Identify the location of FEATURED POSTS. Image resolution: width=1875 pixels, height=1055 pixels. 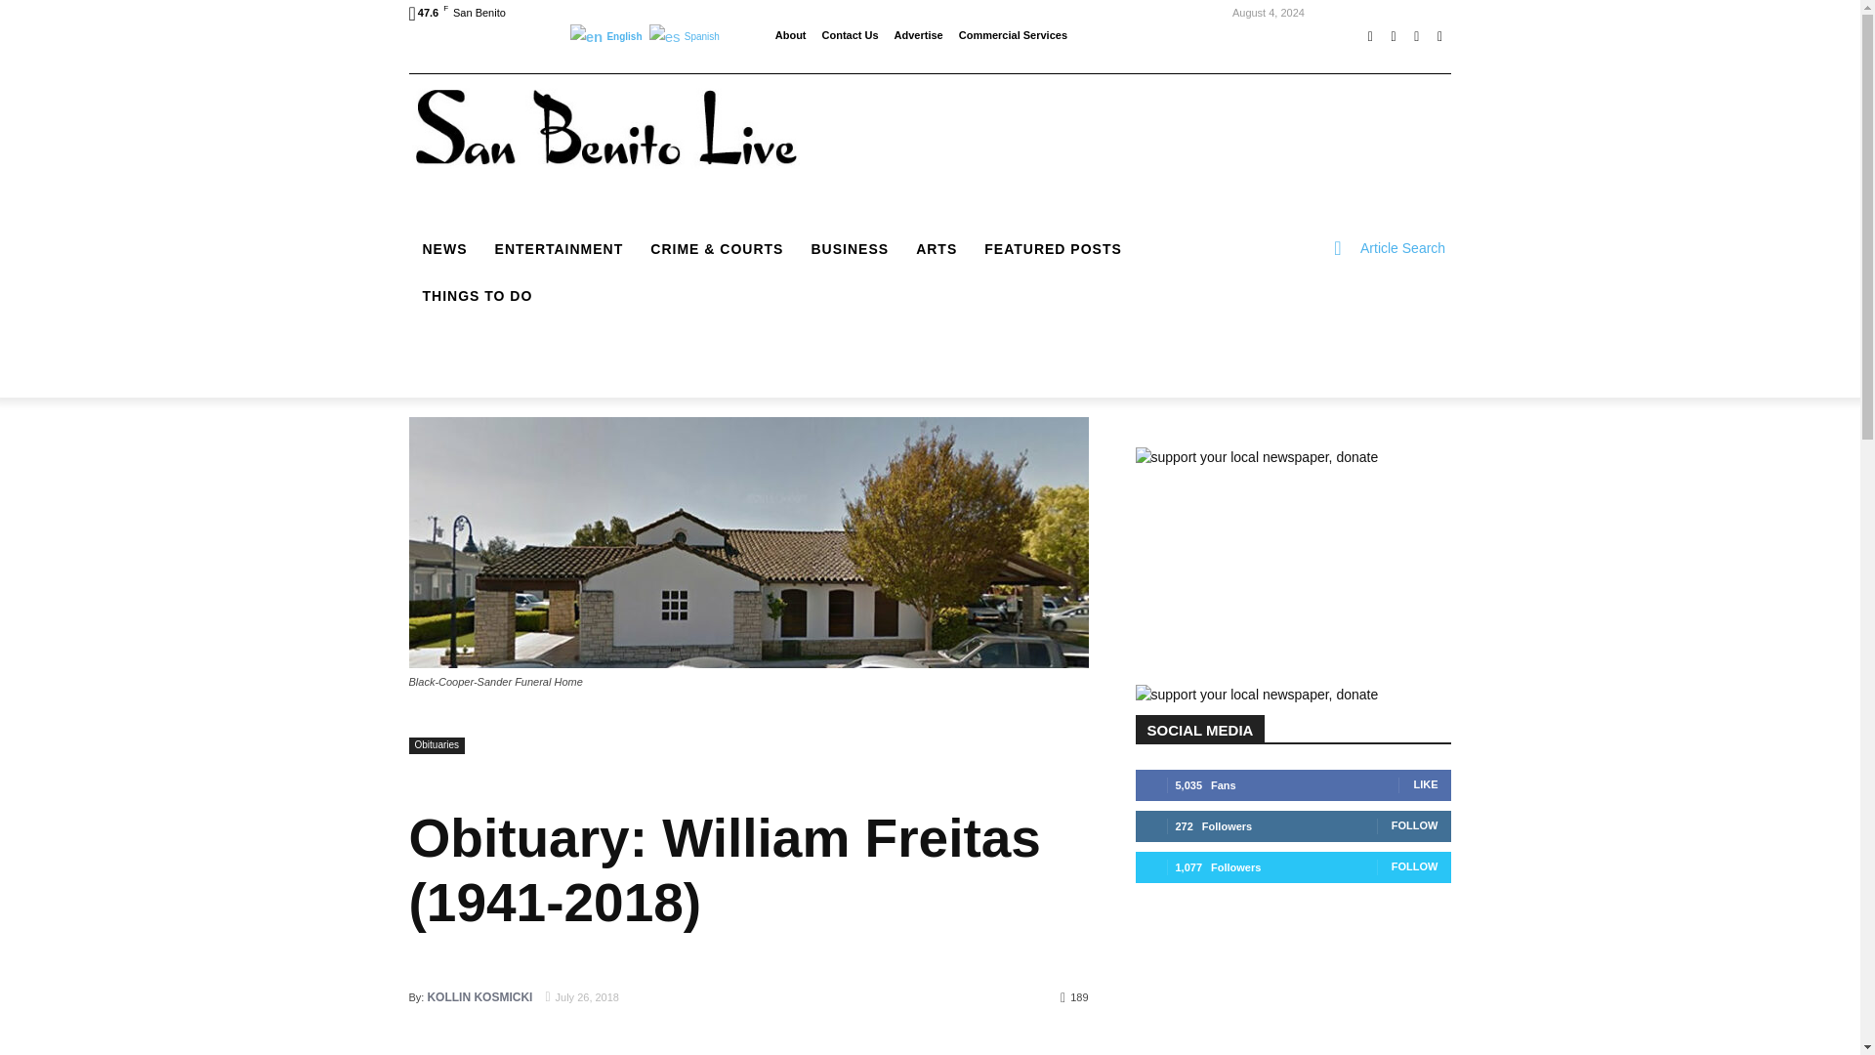
(1053, 248).